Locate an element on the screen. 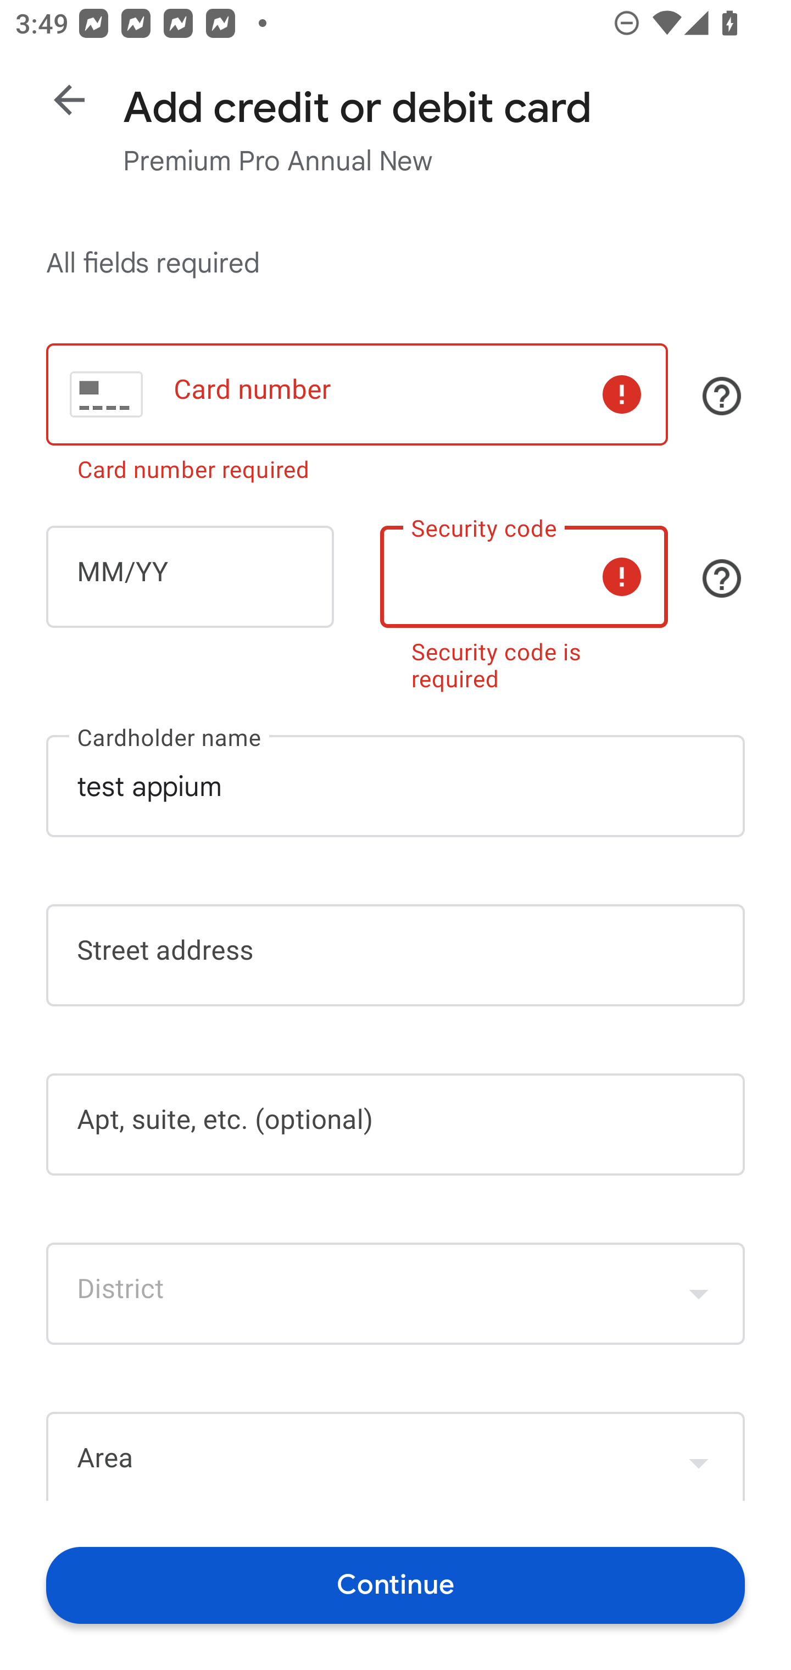  District is located at coordinates (396, 1293).